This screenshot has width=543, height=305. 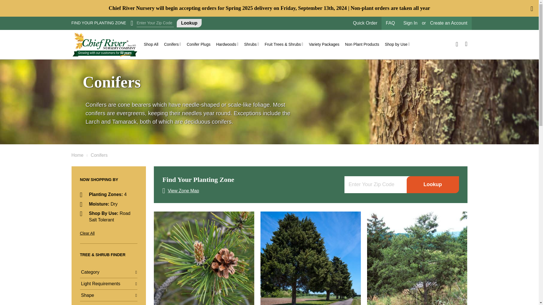 I want to click on Sign In, so click(x=410, y=23).